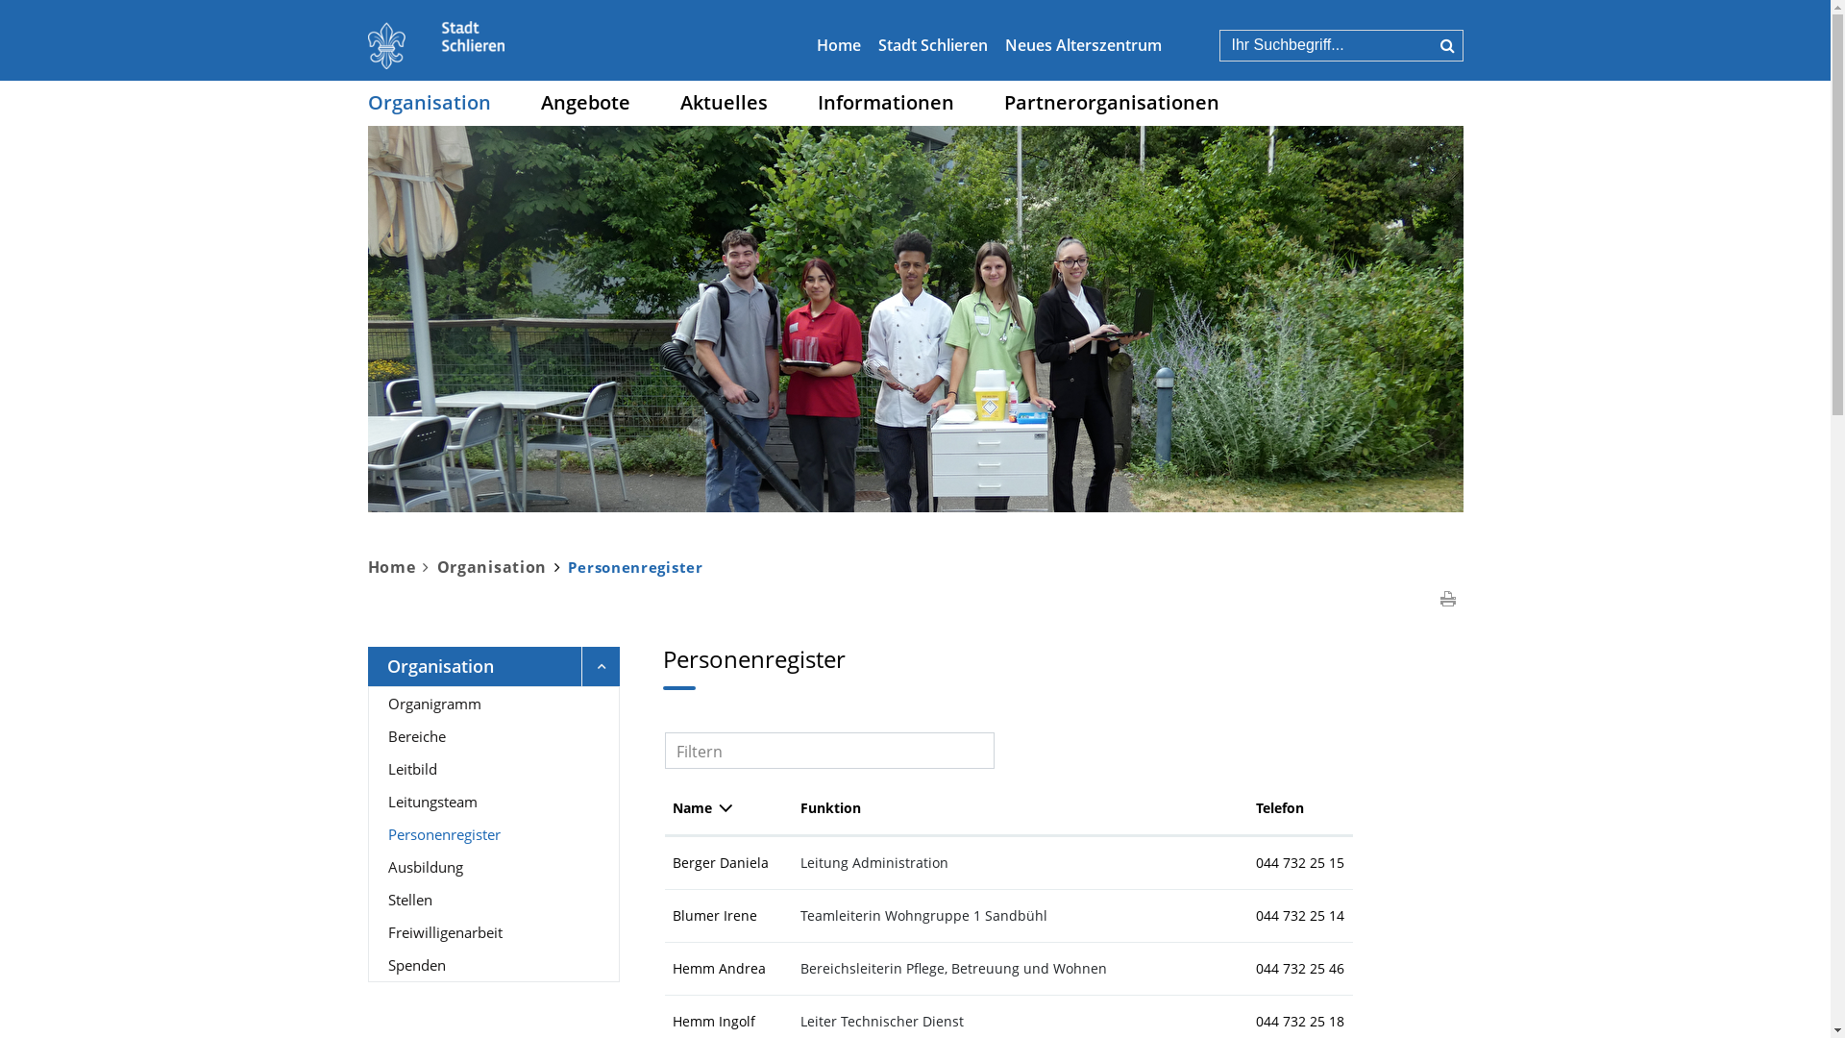  What do you see at coordinates (715, 915) in the screenshot?
I see `Blumer Irene` at bounding box center [715, 915].